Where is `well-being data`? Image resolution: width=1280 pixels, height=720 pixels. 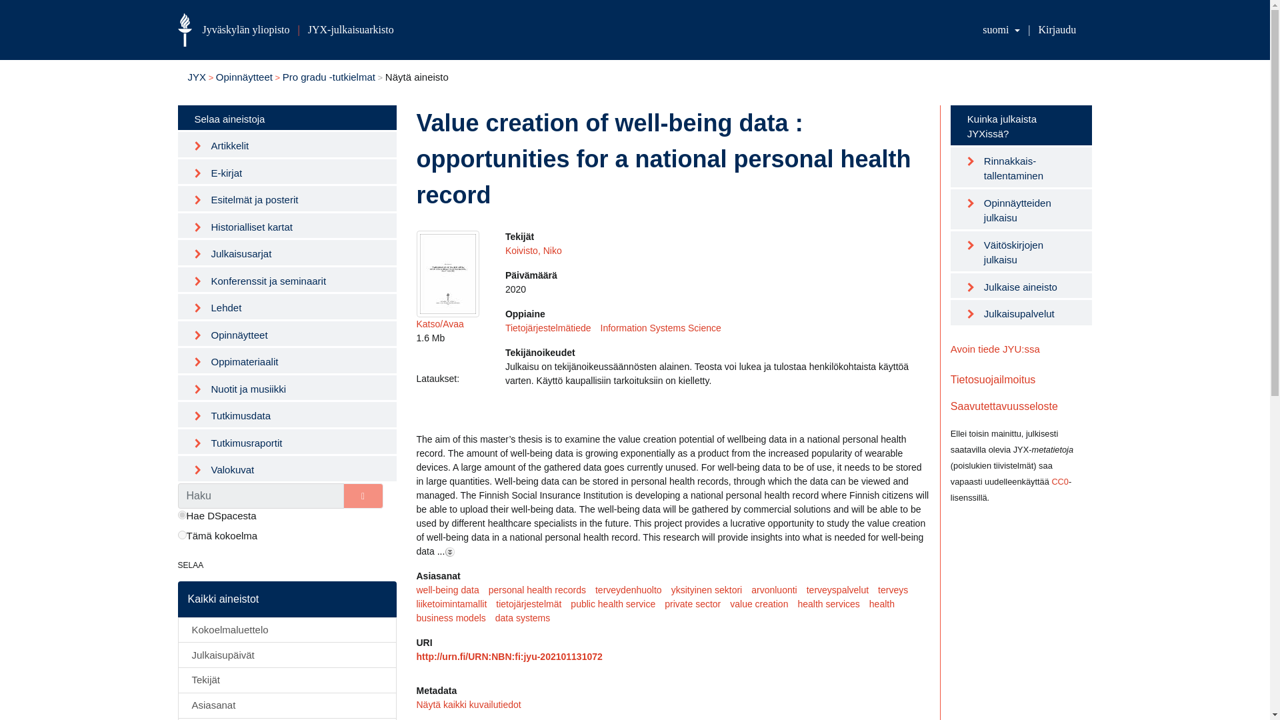 well-being data is located at coordinates (452, 589).